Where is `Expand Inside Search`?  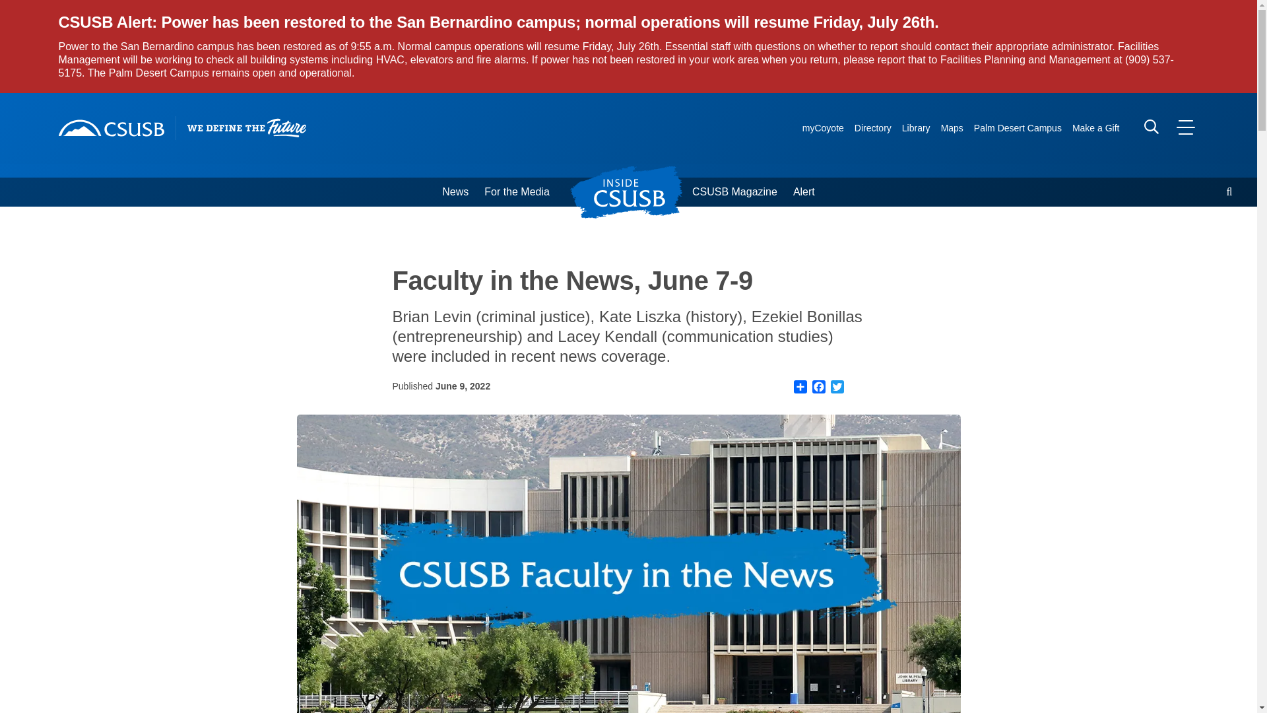 Expand Inside Search is located at coordinates (1229, 191).